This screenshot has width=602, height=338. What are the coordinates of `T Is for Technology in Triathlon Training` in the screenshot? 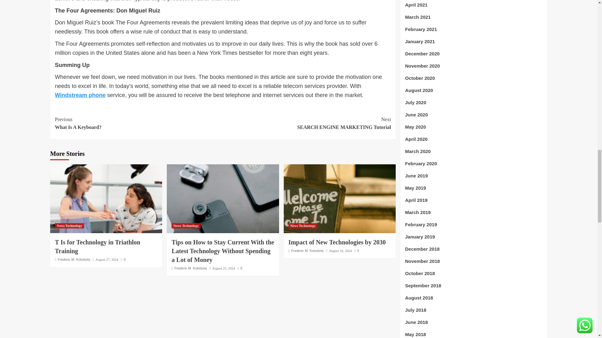 It's located at (186, 226).